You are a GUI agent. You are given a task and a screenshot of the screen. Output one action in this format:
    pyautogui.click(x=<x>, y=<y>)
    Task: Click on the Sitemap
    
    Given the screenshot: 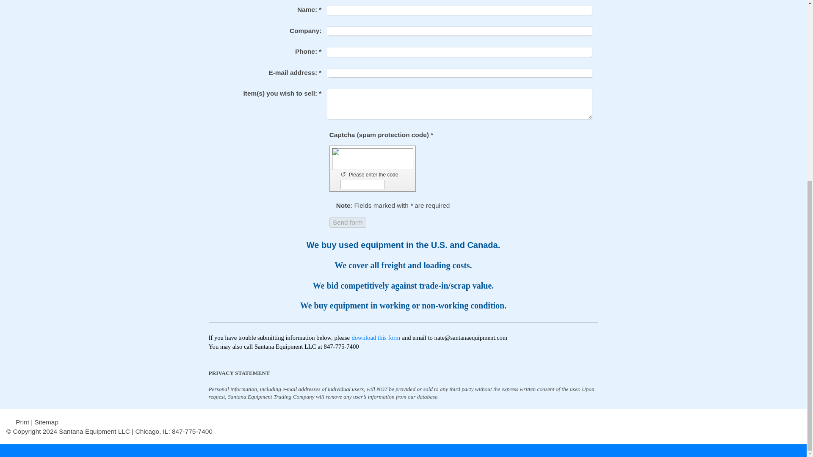 What is the action you would take?
    pyautogui.click(x=46, y=422)
    